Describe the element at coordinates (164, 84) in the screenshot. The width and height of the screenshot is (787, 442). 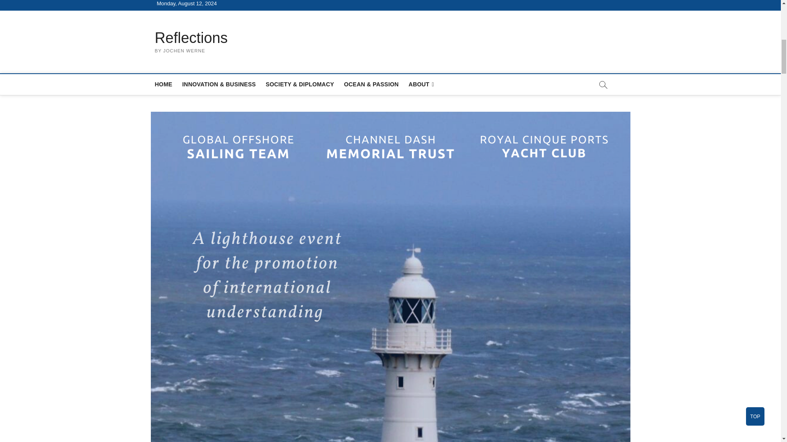
I see `HOME` at that location.